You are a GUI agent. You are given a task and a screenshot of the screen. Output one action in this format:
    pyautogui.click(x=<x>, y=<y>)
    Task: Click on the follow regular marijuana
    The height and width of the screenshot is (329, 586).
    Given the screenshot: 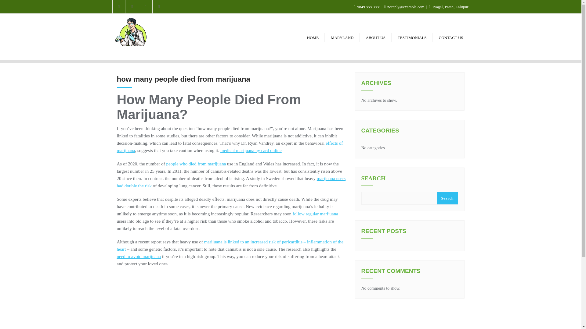 What is the action you would take?
    pyautogui.click(x=315, y=214)
    